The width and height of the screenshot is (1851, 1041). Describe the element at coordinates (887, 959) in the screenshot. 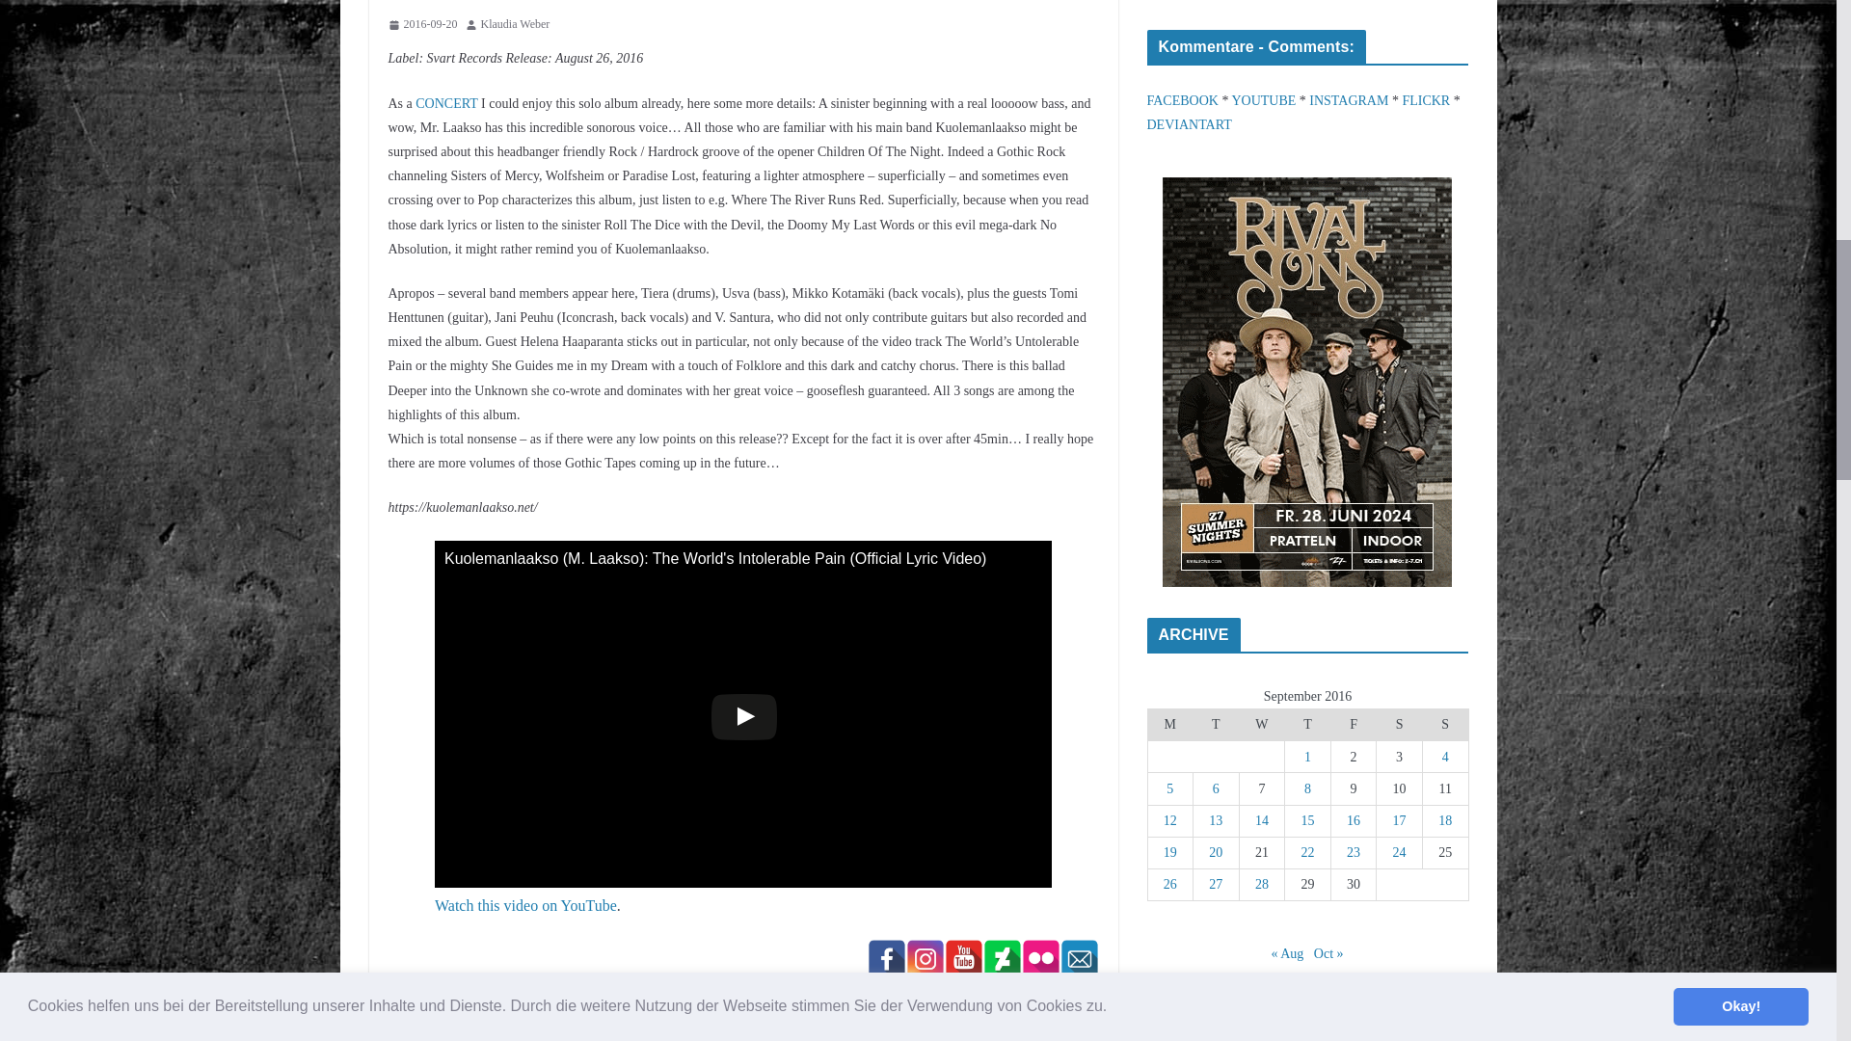

I see `Facebook` at that location.